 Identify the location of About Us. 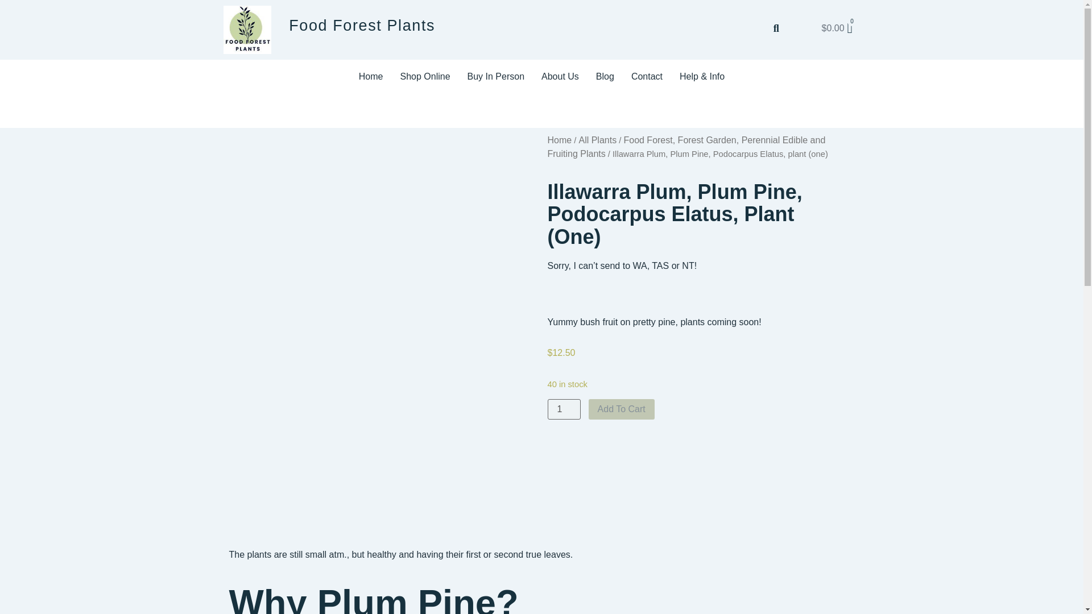
(560, 76).